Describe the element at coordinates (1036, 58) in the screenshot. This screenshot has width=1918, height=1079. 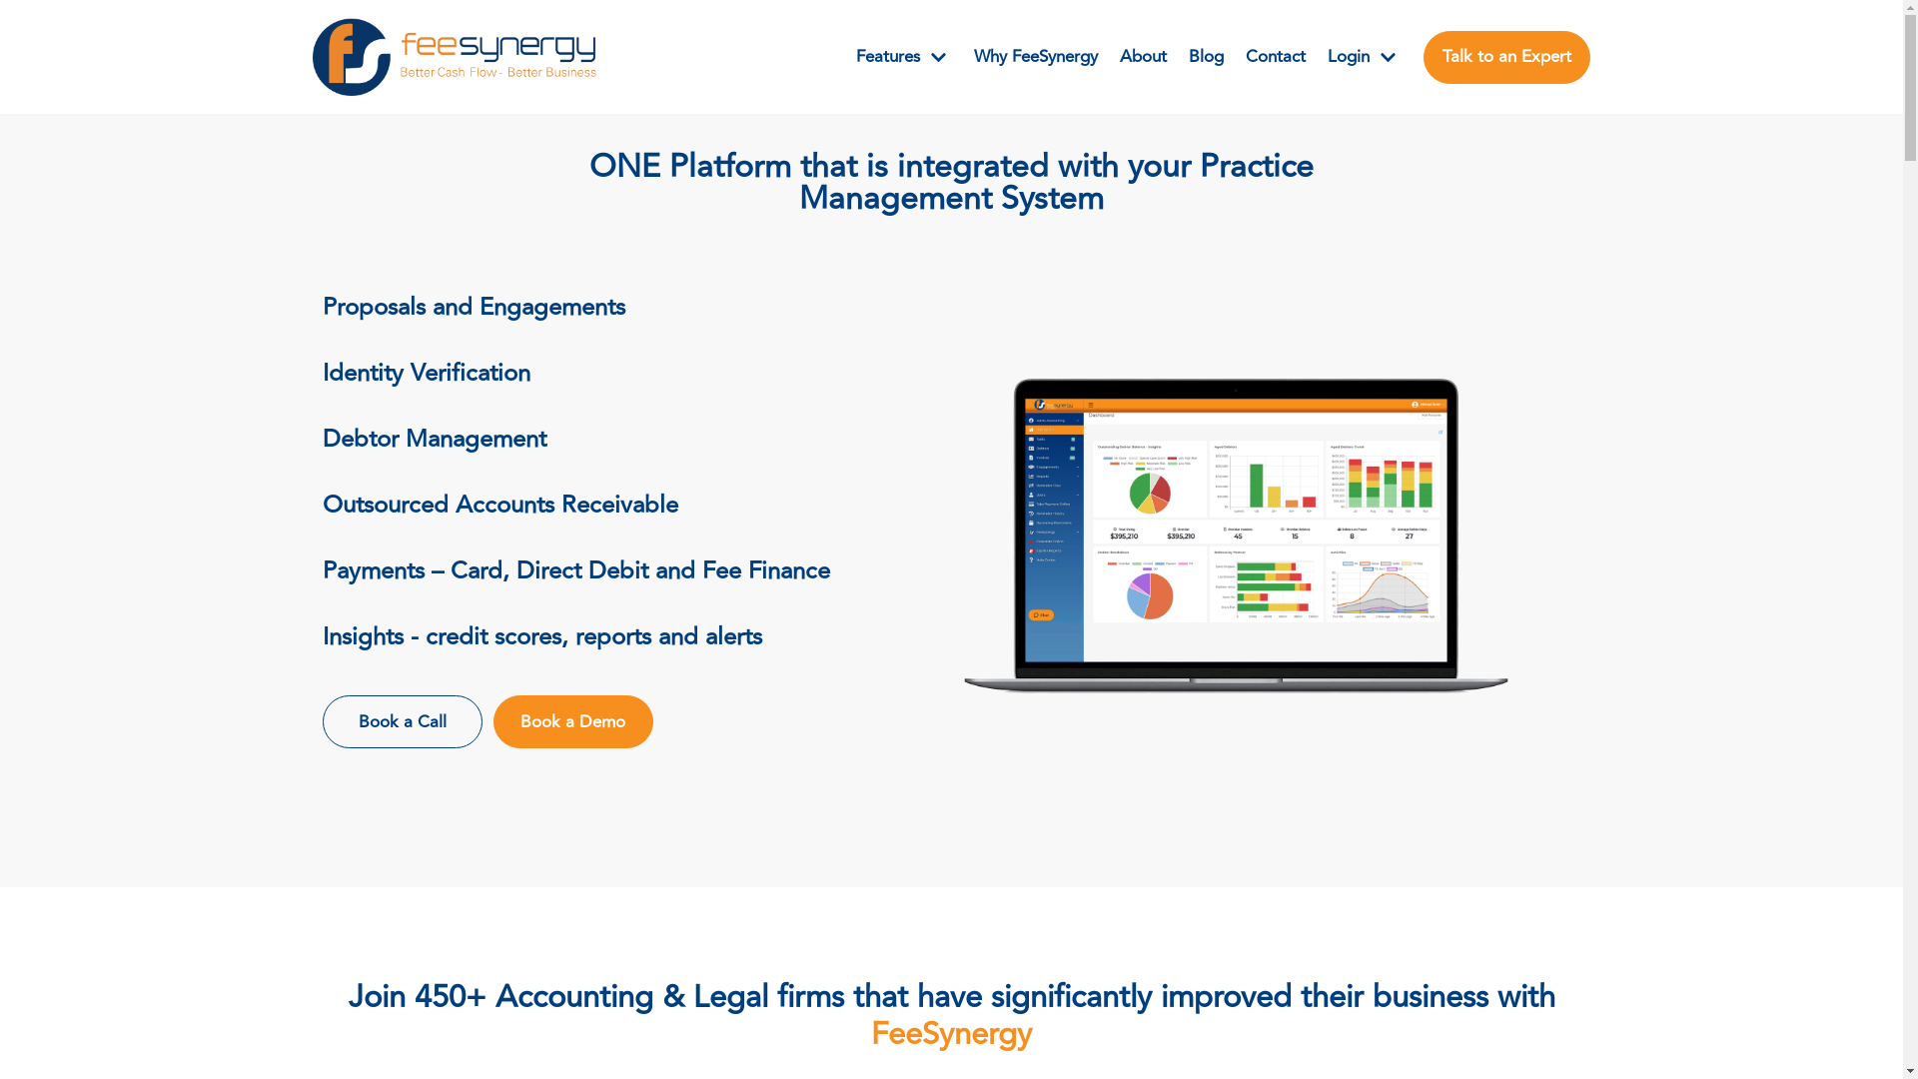
I see `Why FeeSynergy` at that location.